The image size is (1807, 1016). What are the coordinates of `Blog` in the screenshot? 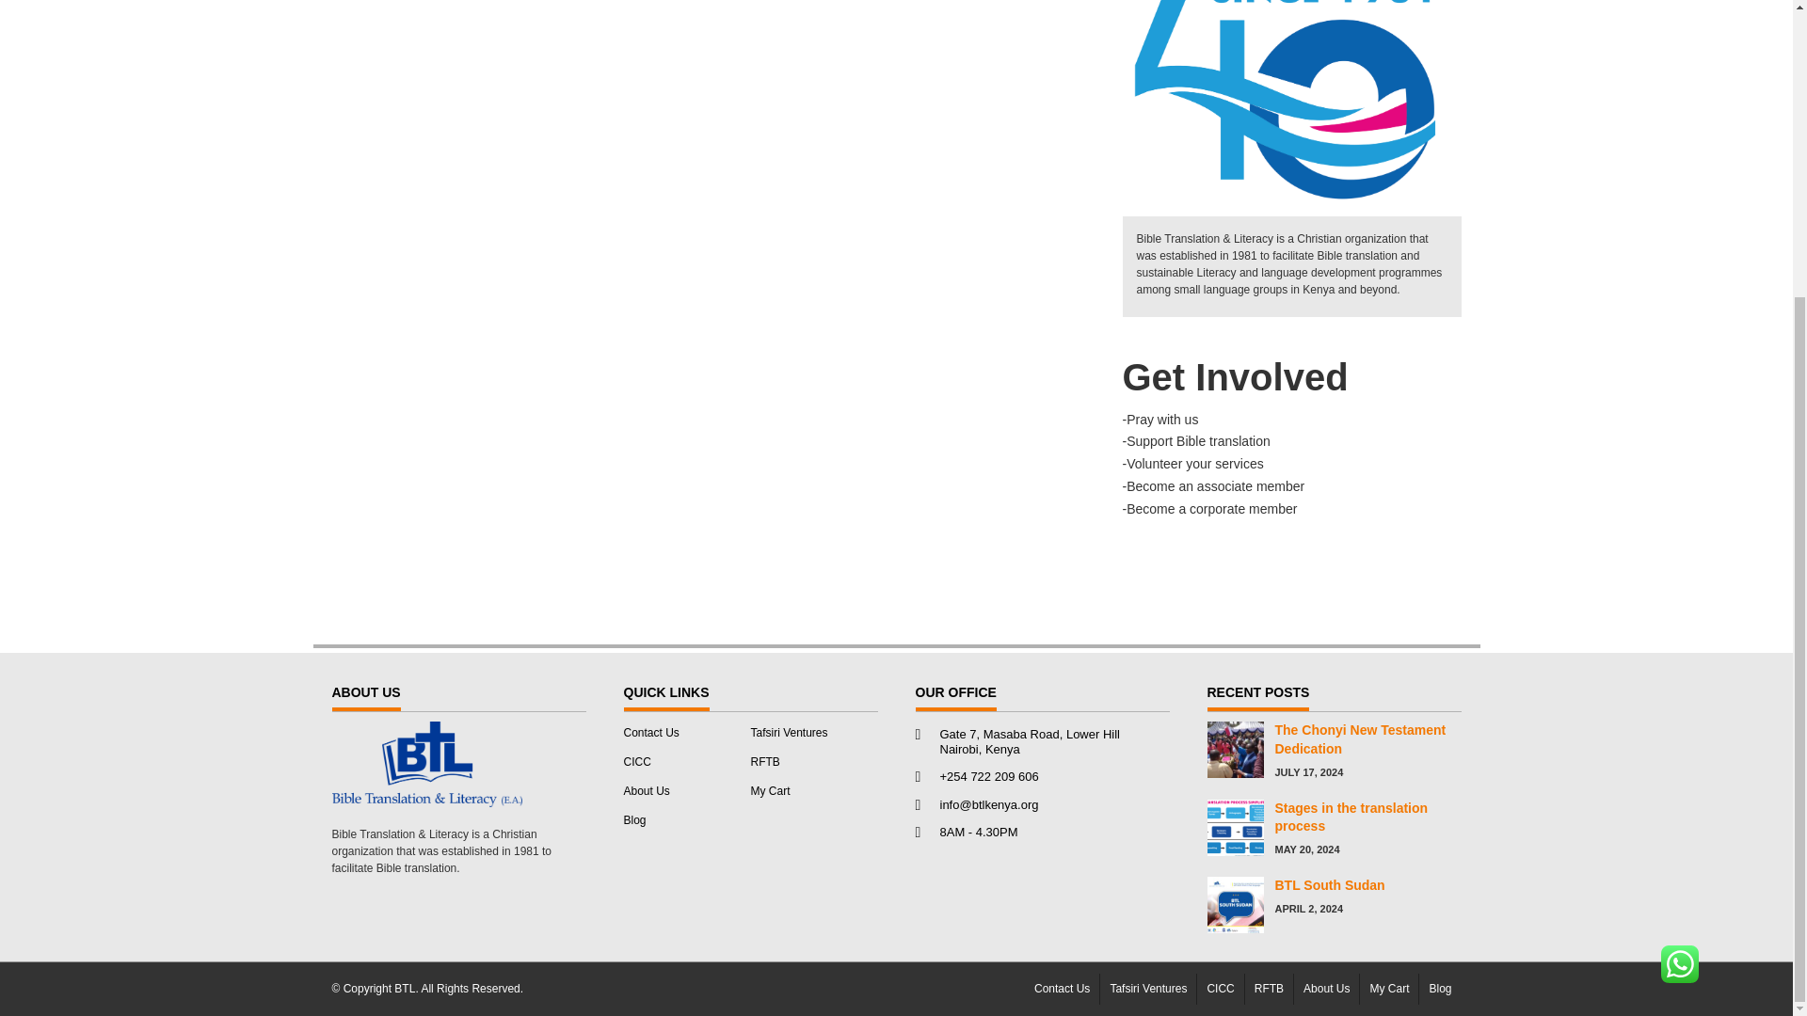 It's located at (634, 820).